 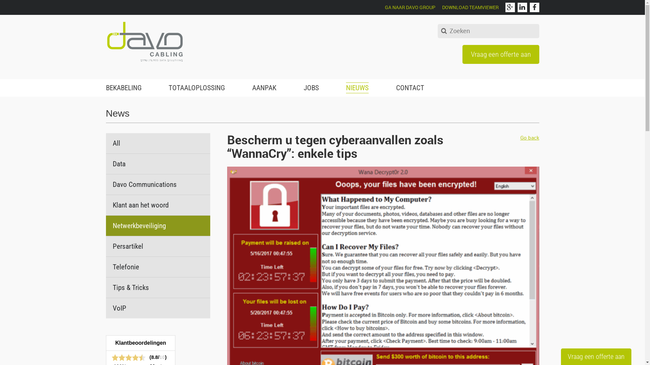 I want to click on AANPAK, so click(x=264, y=88).